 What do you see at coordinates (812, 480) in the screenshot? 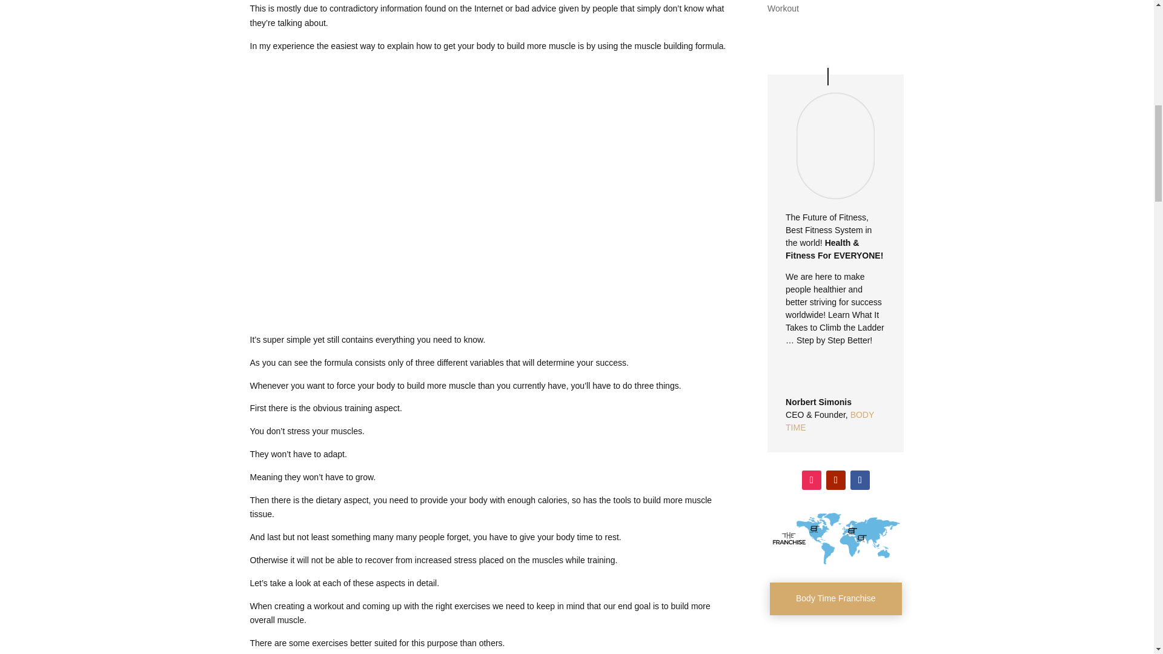
I see `Follow on Instagram` at bounding box center [812, 480].